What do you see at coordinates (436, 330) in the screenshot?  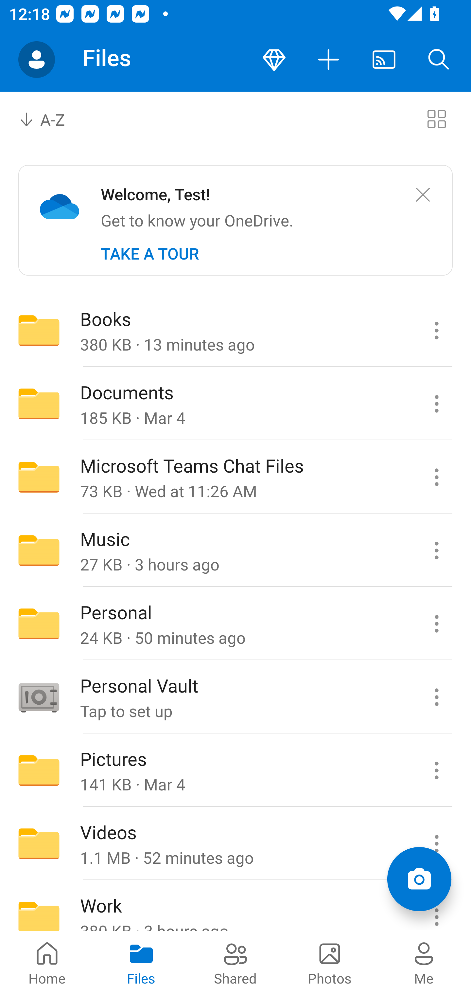 I see `Books commands` at bounding box center [436, 330].